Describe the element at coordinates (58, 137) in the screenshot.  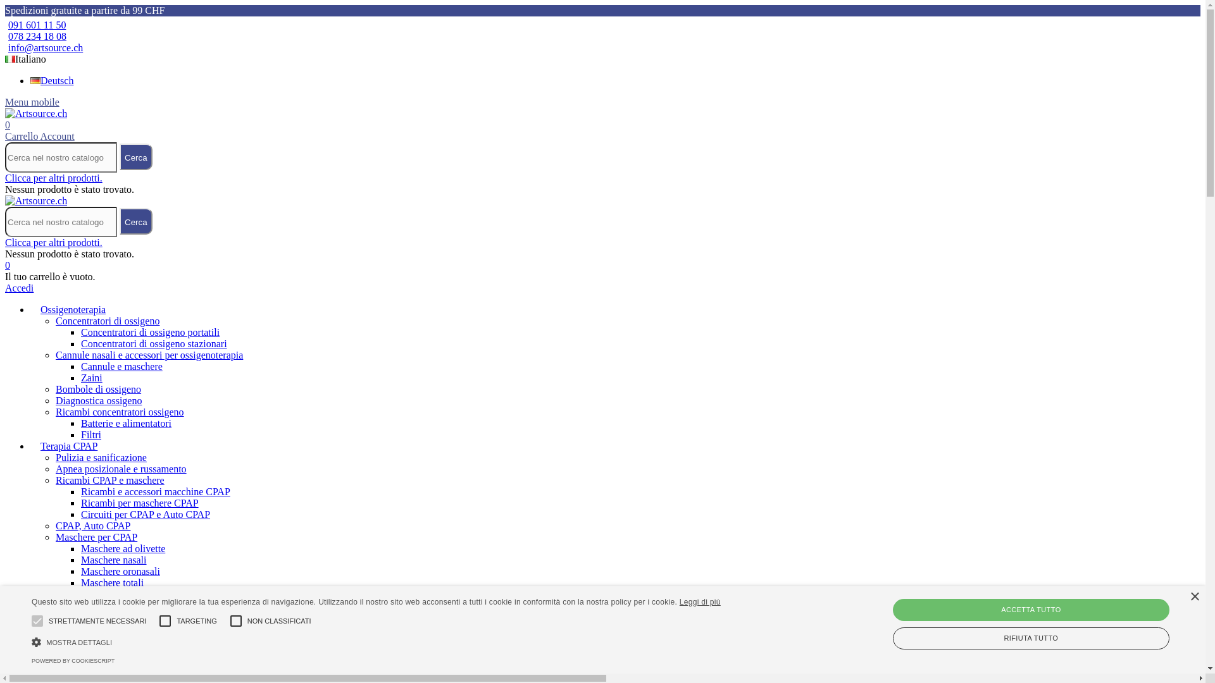
I see `Account` at that location.